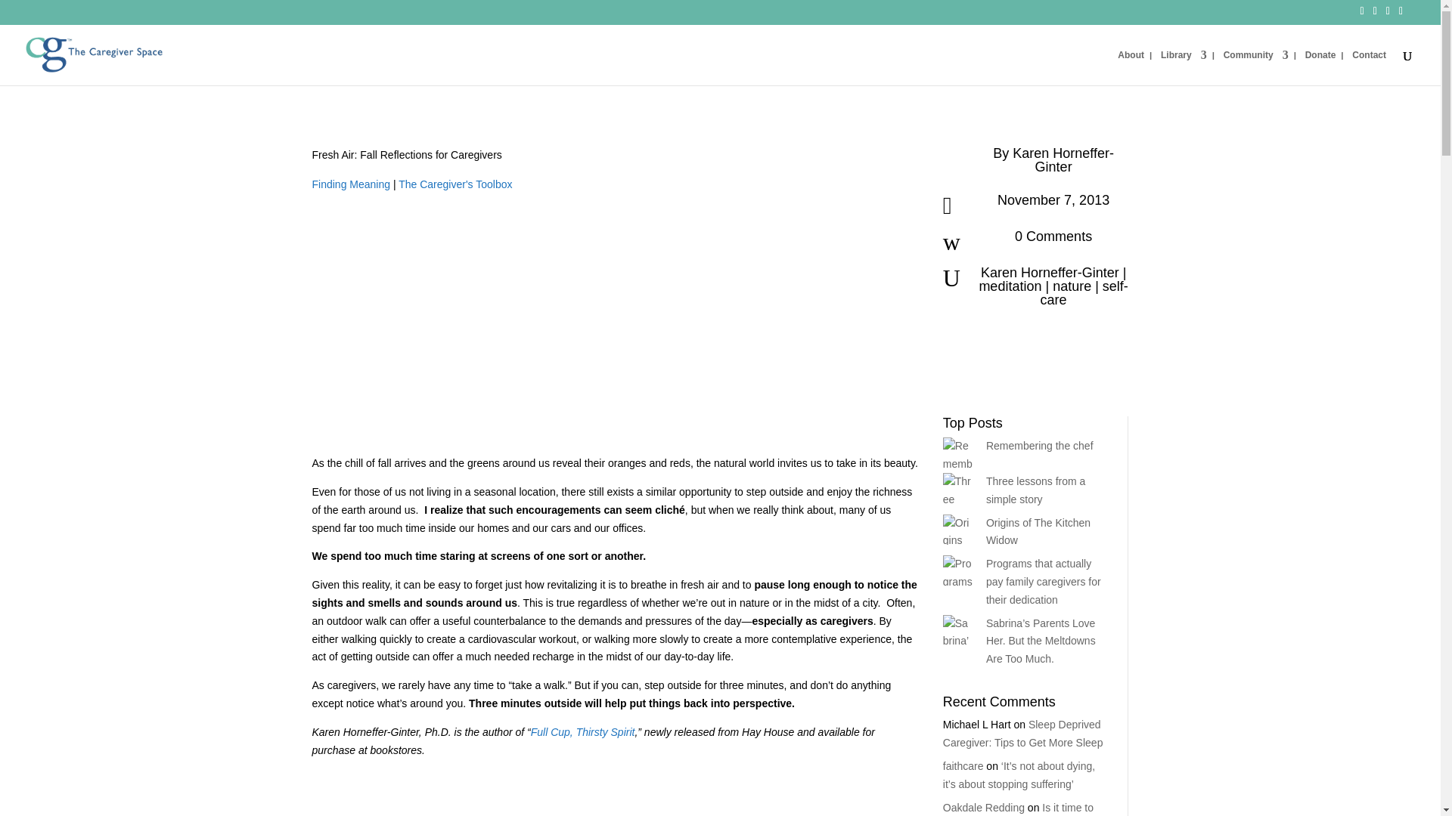 Image resolution: width=1452 pixels, height=816 pixels. I want to click on meditation, so click(1010, 286).